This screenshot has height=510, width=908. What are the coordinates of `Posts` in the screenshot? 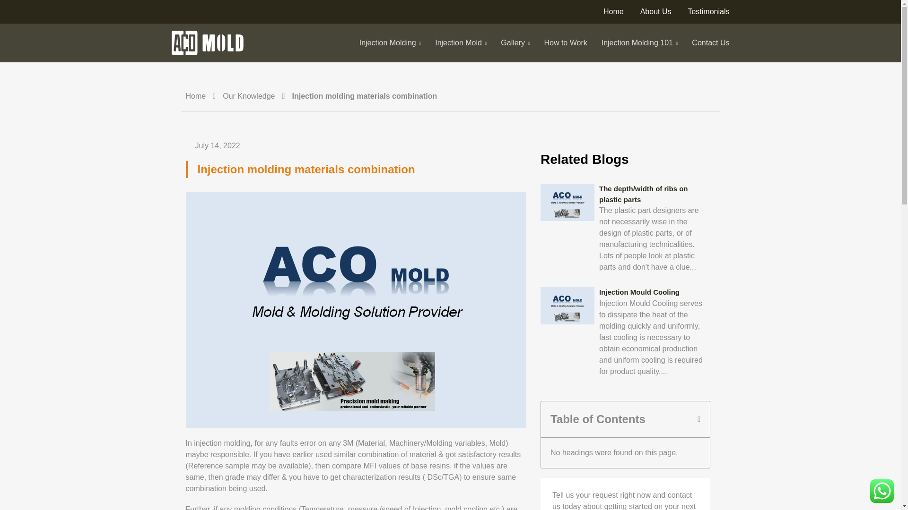 It's located at (249, 96).